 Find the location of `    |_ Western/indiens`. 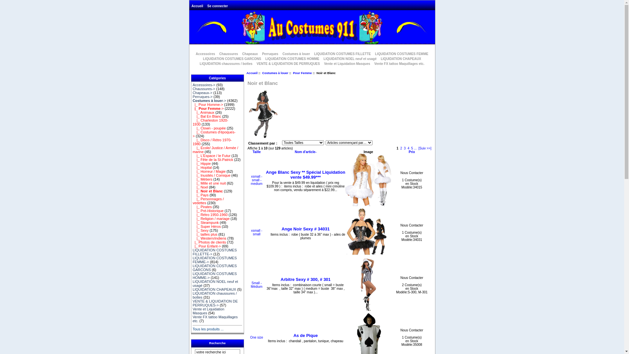

    |_ Western/indiens is located at coordinates (210, 238).